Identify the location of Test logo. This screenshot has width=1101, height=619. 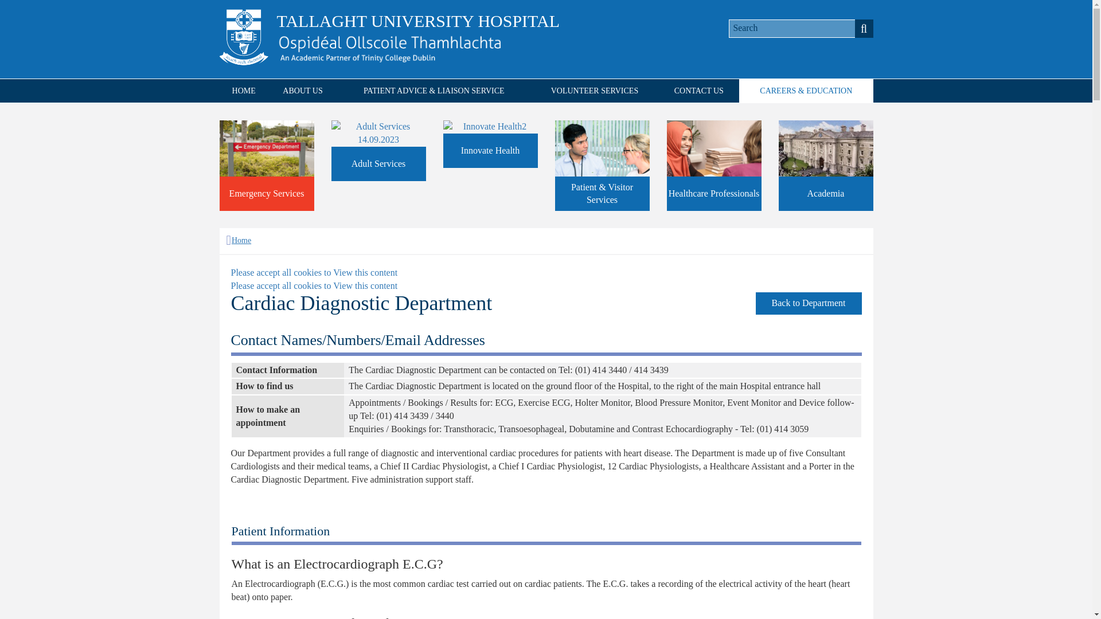
(388, 48).